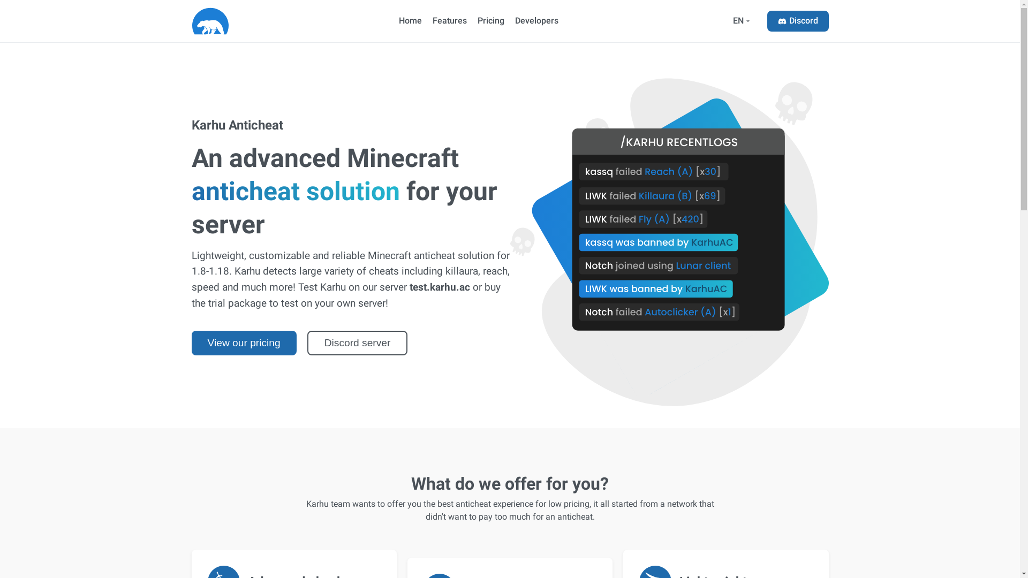 The width and height of the screenshot is (1028, 578). Describe the element at coordinates (244, 343) in the screenshot. I see `View our pricing` at that location.